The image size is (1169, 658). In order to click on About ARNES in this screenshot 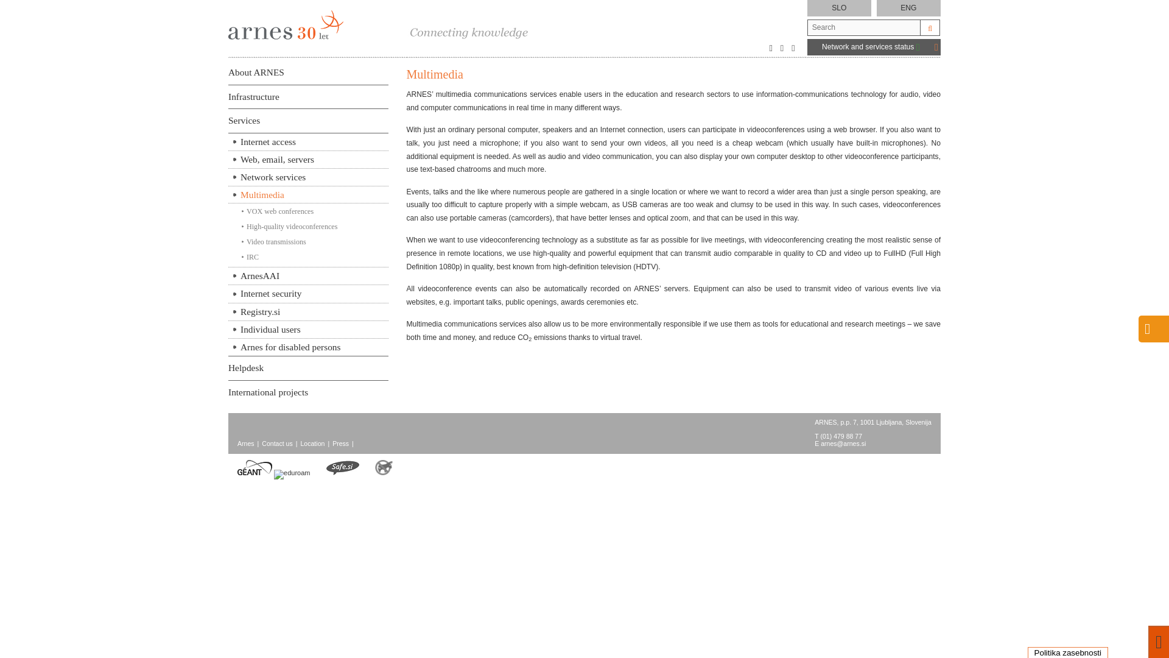, I will do `click(308, 73)`.